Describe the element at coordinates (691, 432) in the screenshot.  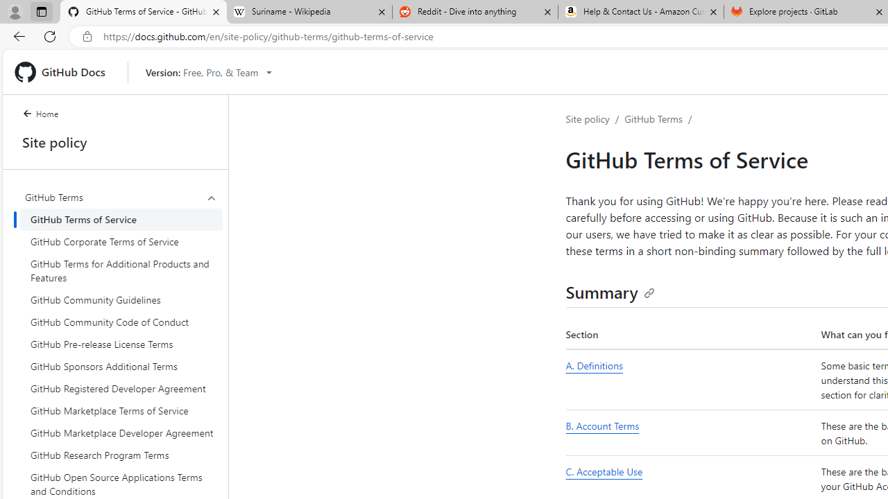
I see `B. Account Terms` at that location.